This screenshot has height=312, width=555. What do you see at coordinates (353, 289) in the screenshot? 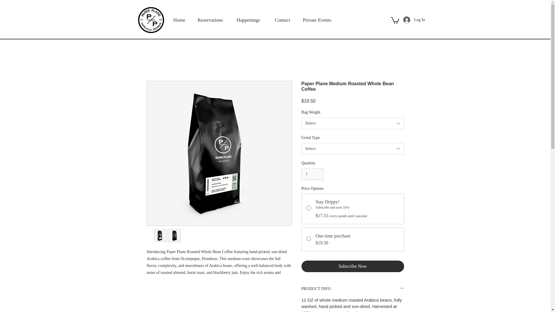
I see `PRODUCT INFO` at bounding box center [353, 289].